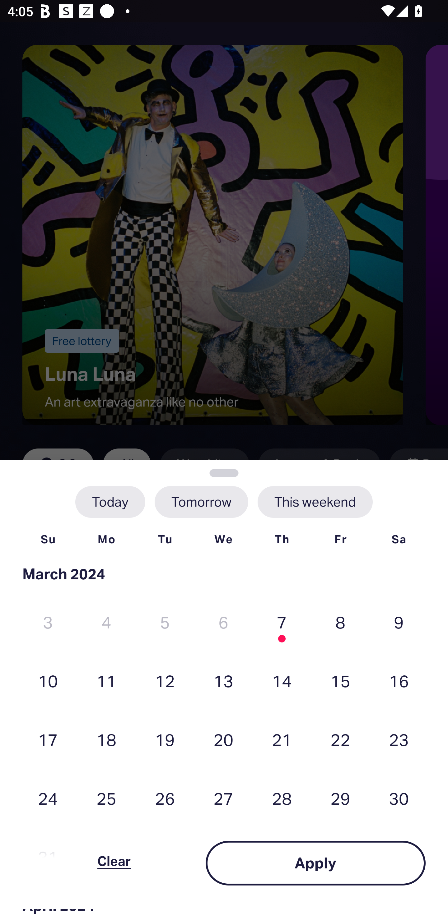 The width and height of the screenshot is (448, 920). I want to click on 19, so click(165, 739).